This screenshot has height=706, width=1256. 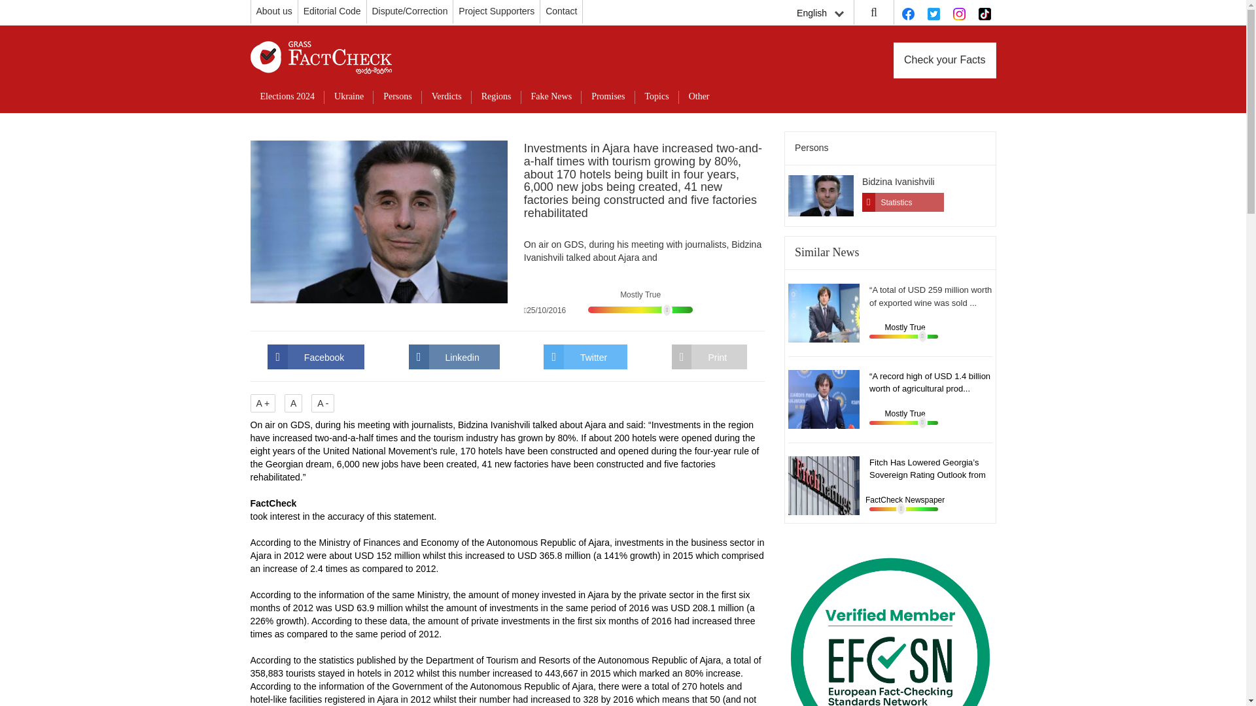 I want to click on Editorial Code, so click(x=332, y=10).